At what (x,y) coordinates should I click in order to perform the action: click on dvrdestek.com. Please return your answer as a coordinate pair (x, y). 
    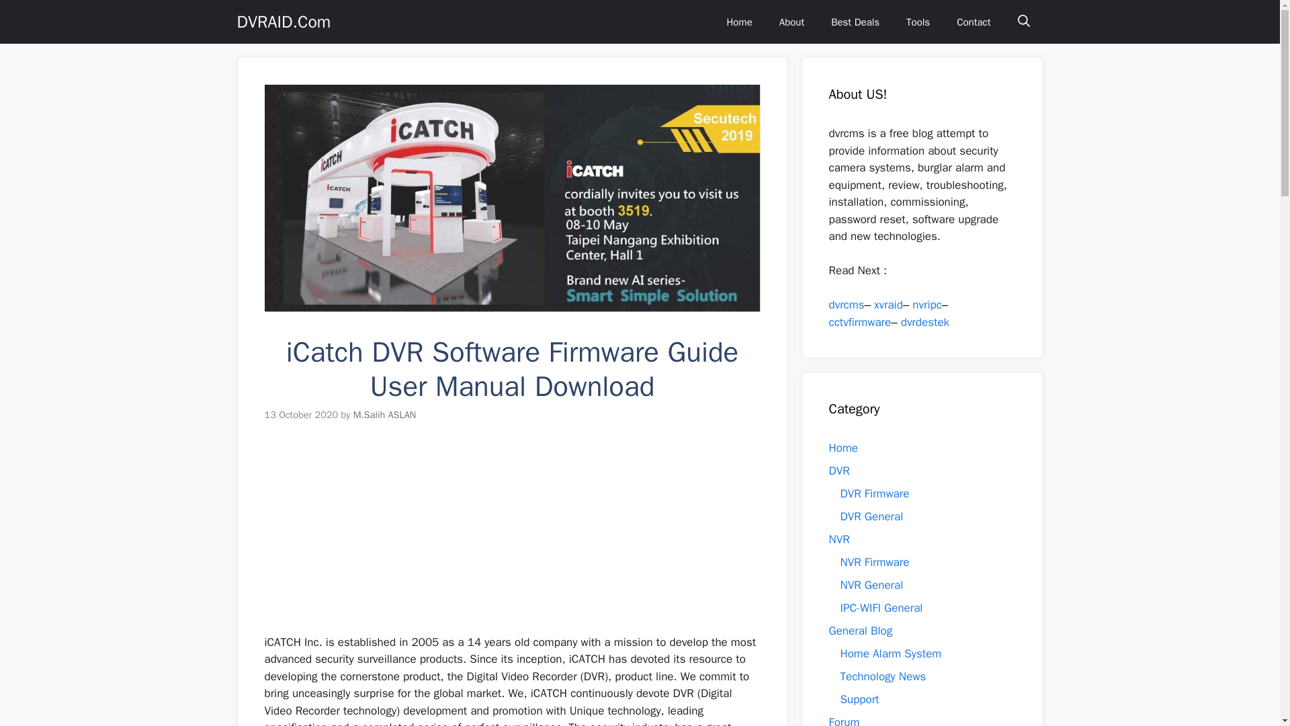
    Looking at the image, I should click on (924, 321).